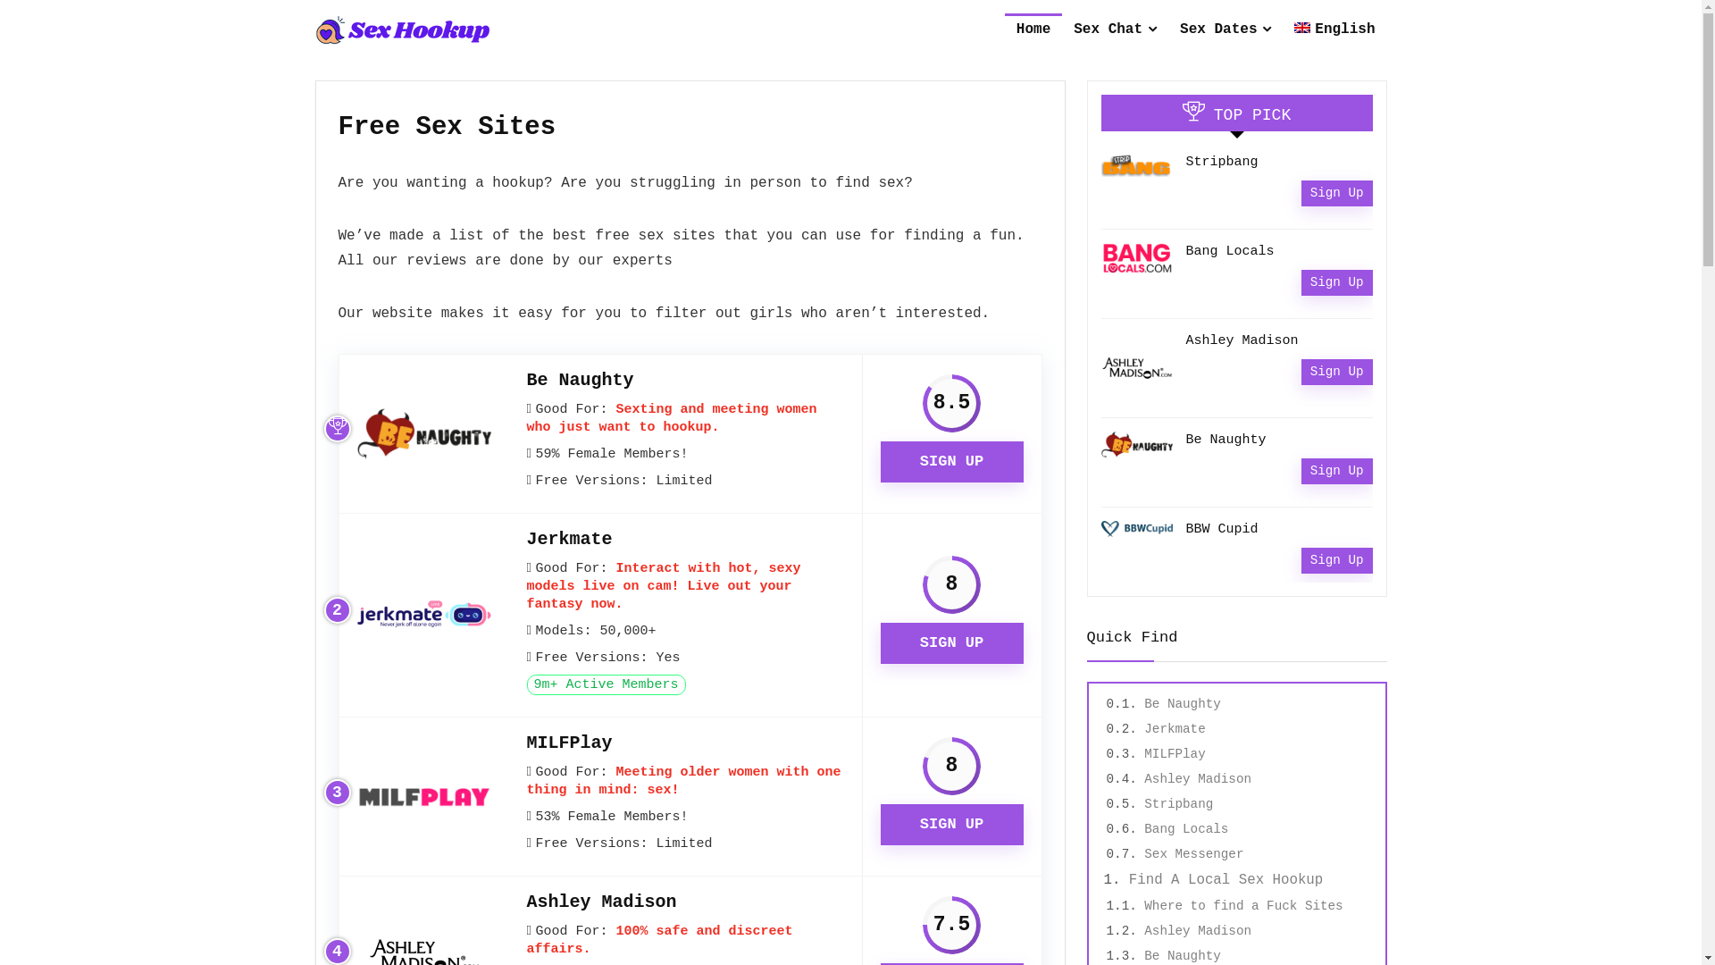 The width and height of the screenshot is (1715, 965). I want to click on MILFPlay, so click(570, 743).